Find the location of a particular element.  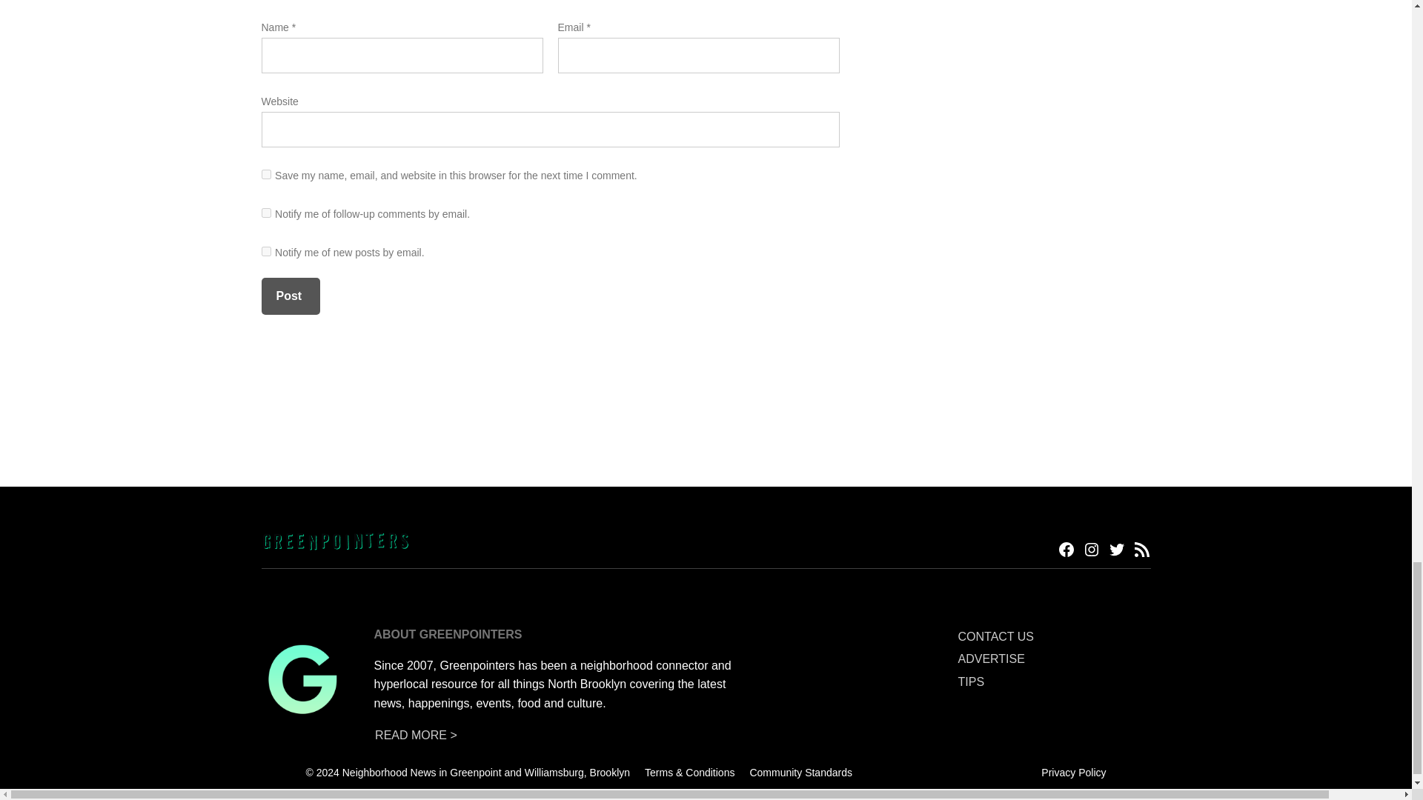

Post  is located at coordinates (289, 296).